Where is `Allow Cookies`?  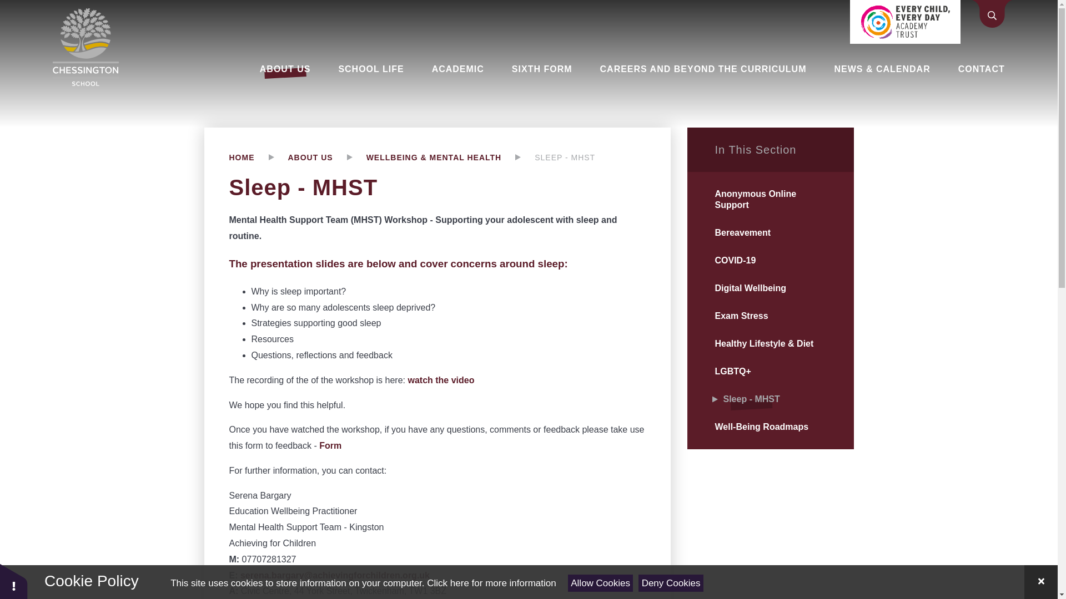
Allow Cookies is located at coordinates (601, 583).